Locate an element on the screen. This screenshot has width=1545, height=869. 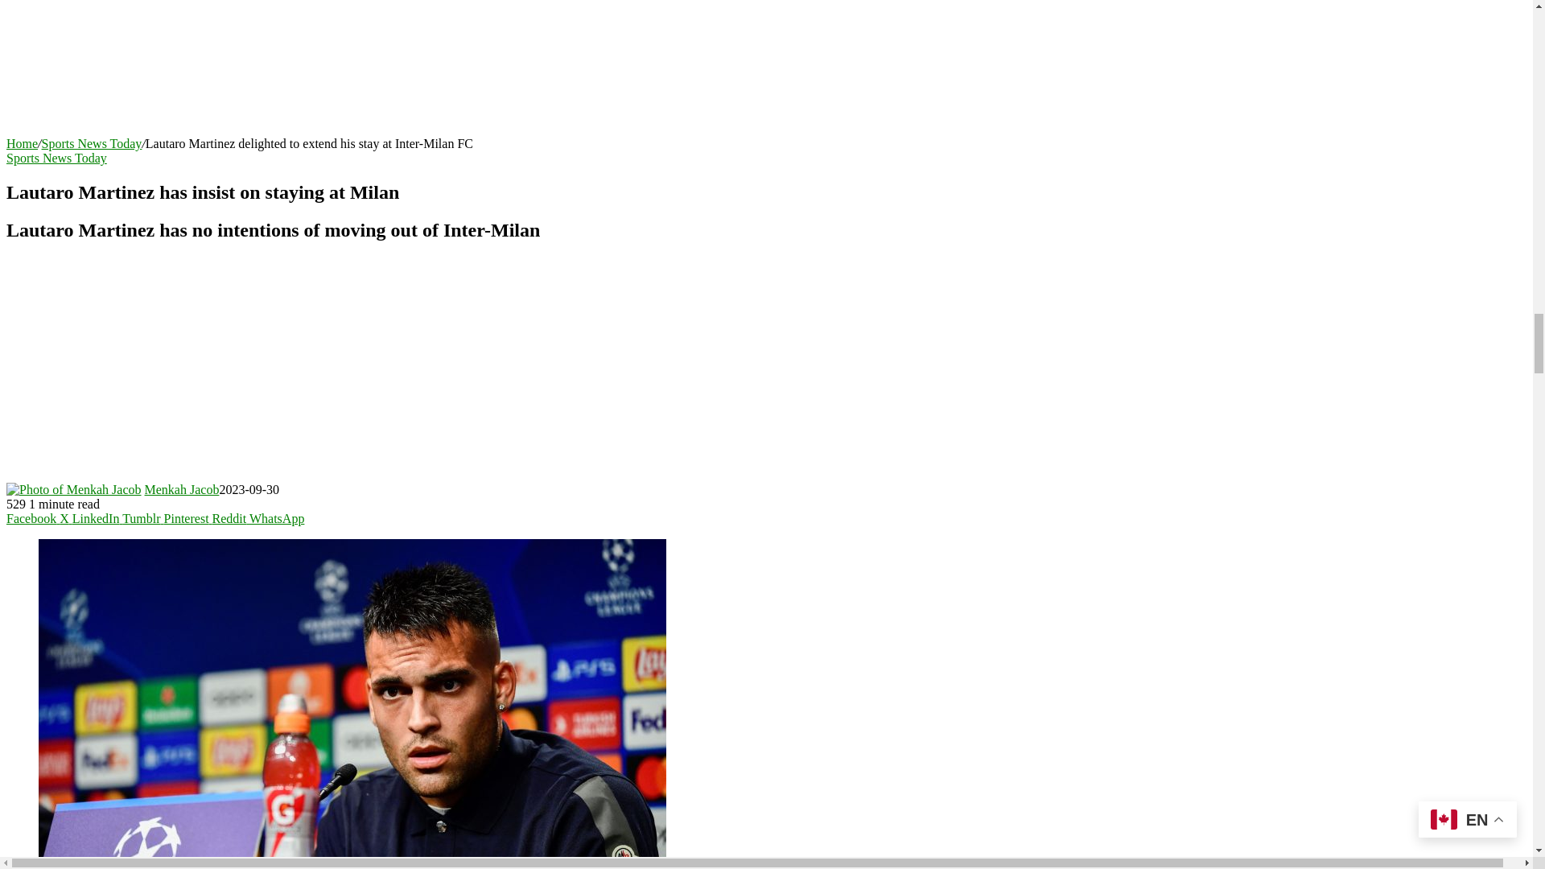
Pinterest is located at coordinates (188, 518).